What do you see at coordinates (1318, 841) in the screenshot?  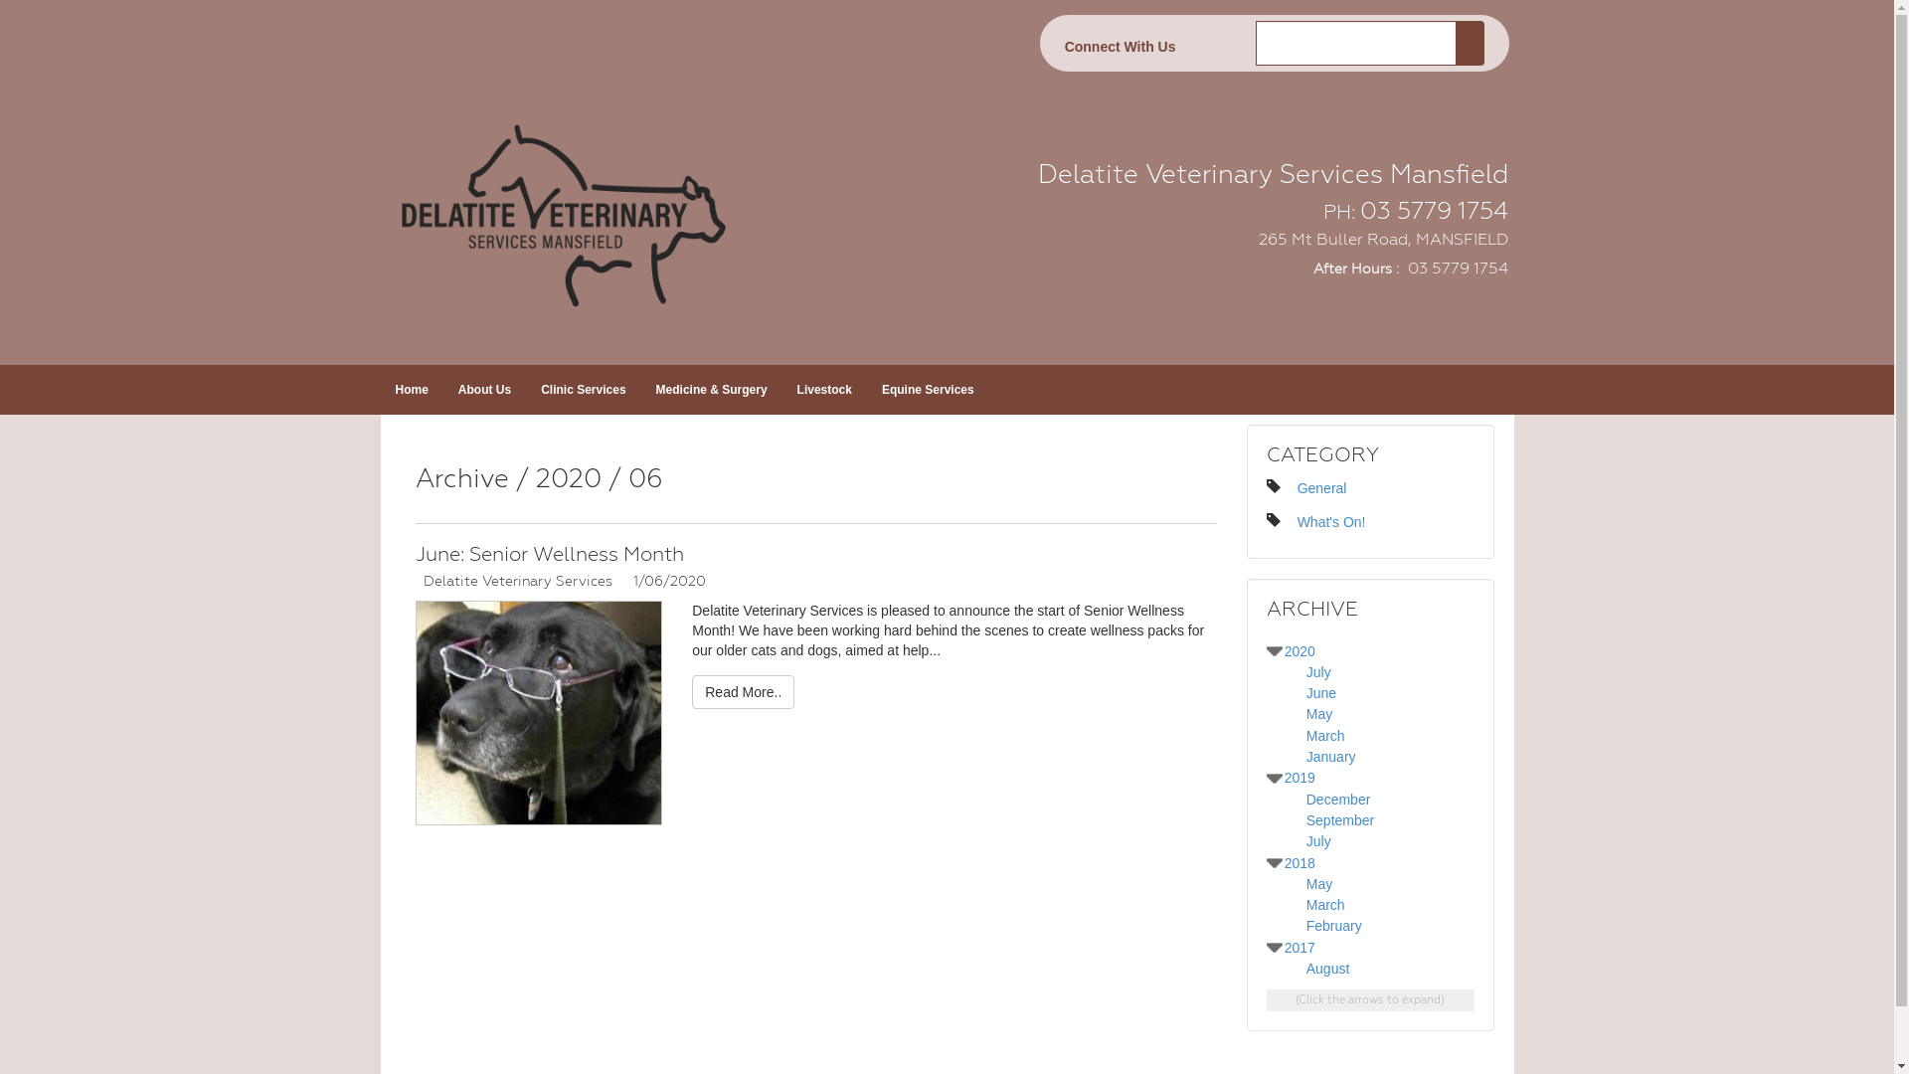 I see `July` at bounding box center [1318, 841].